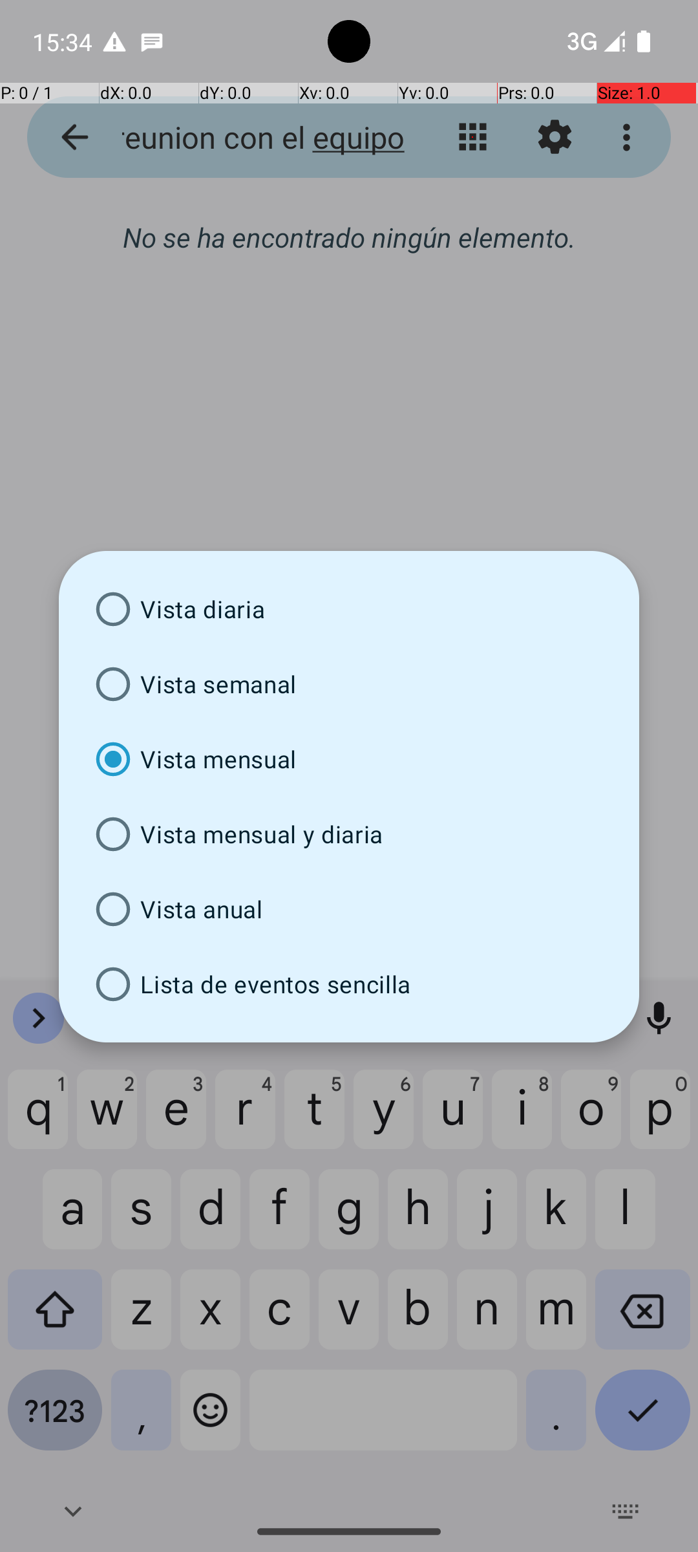  What do you see at coordinates (349, 984) in the screenshot?
I see `Lista de eventos sencilla` at bounding box center [349, 984].